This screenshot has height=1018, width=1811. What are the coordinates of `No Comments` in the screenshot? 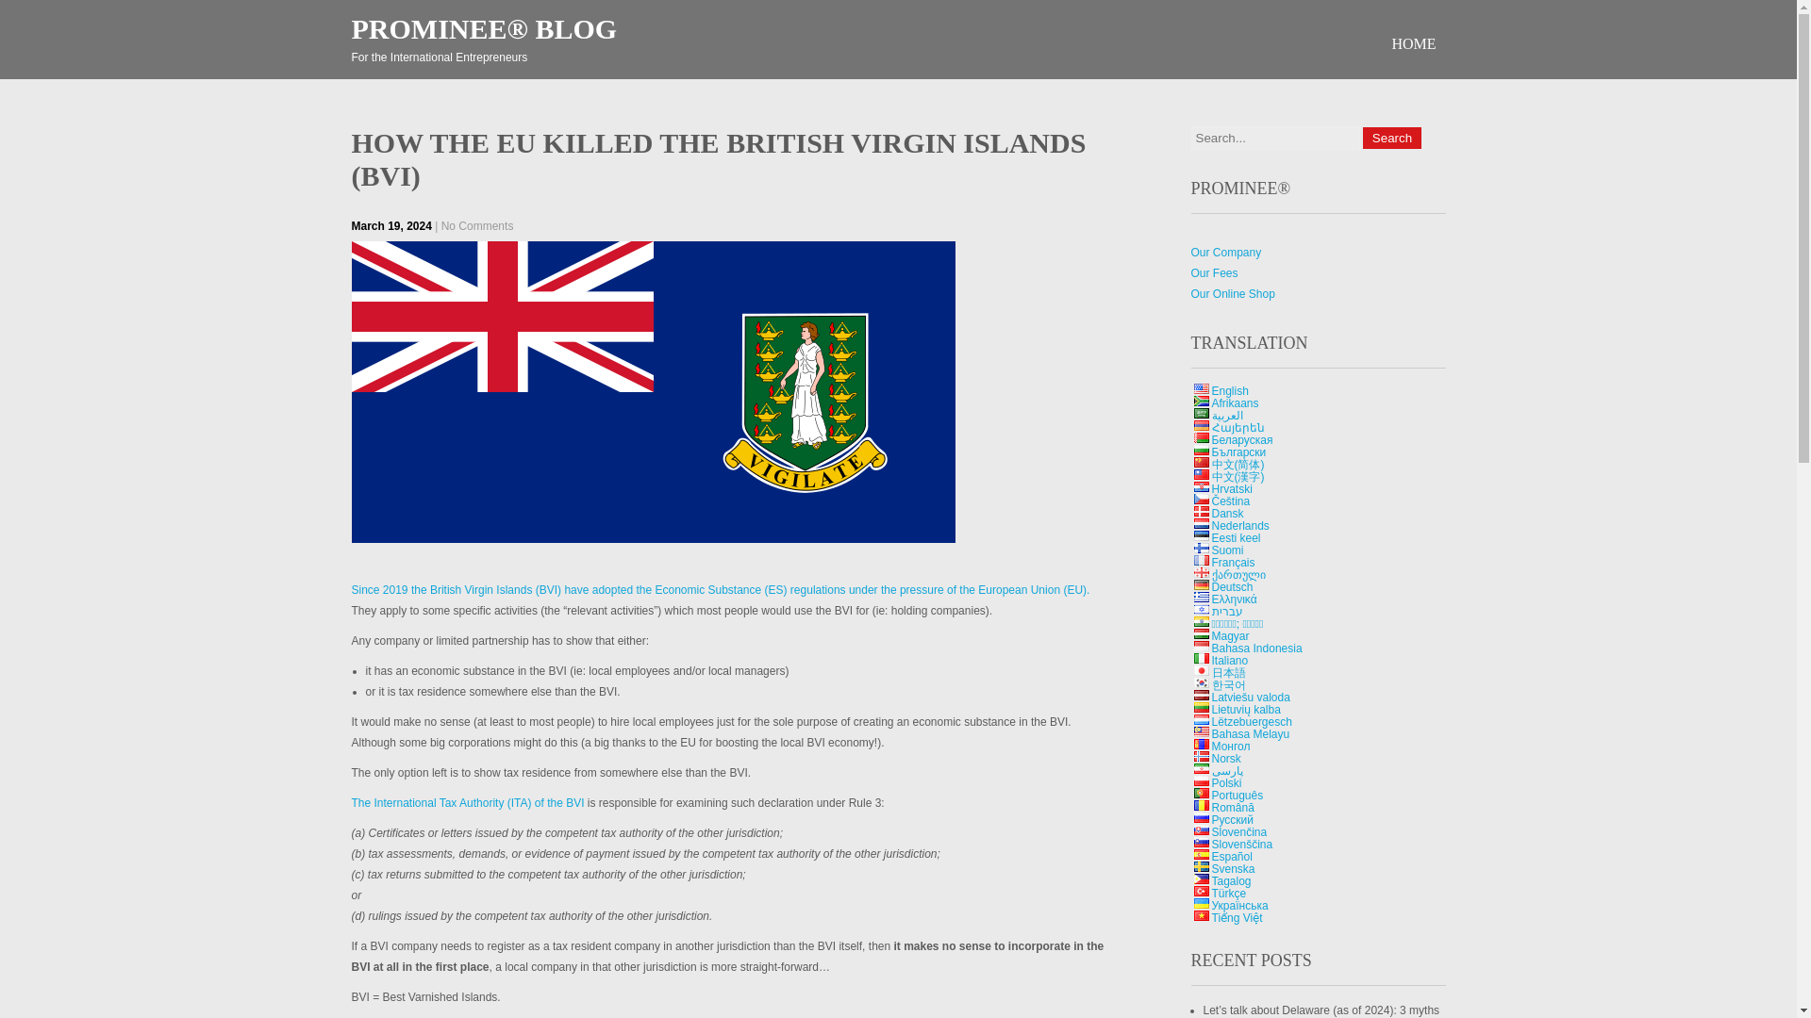 It's located at (477, 226).